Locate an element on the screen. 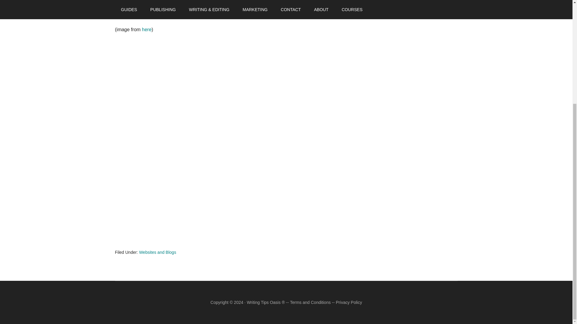 Image resolution: width=577 pixels, height=324 pixels. Websites and Blogs is located at coordinates (157, 252).